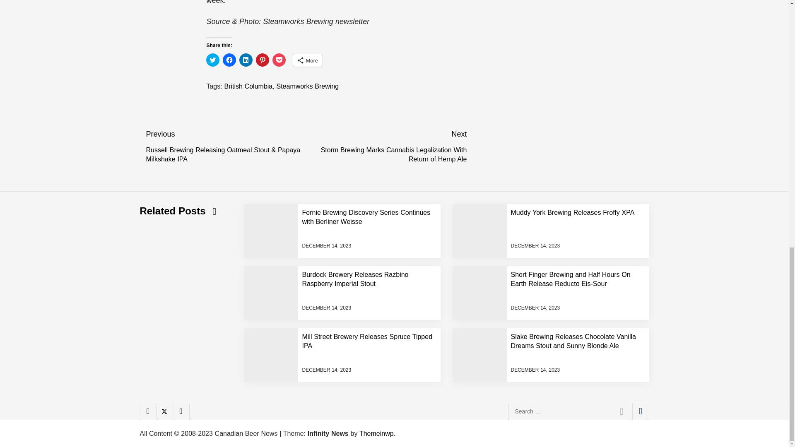 This screenshot has width=795, height=447. I want to click on Steamworks Brewing, so click(307, 86).